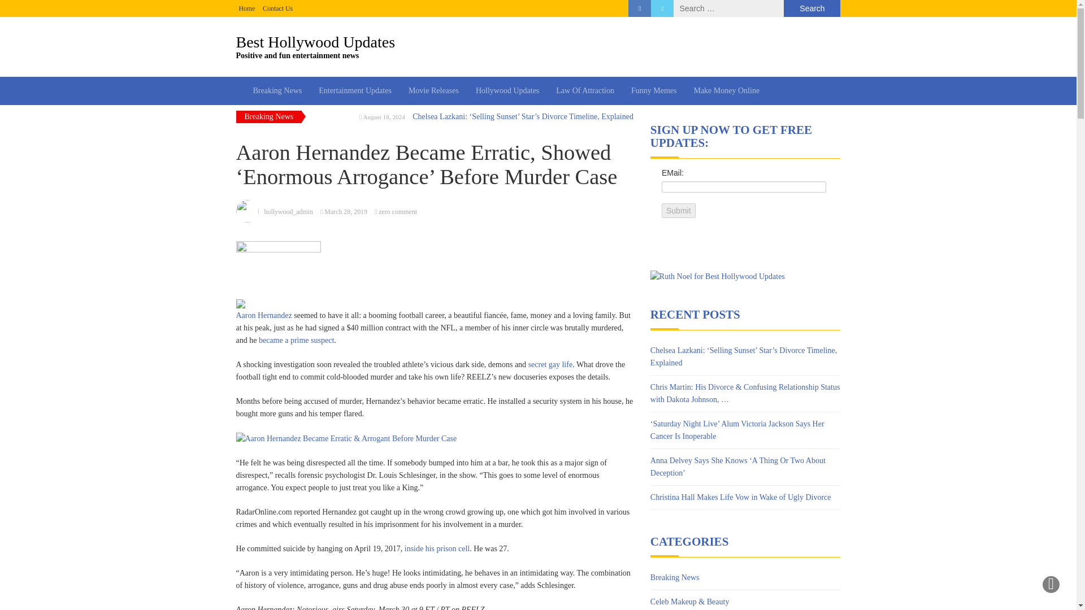  What do you see at coordinates (539, 46) in the screenshot?
I see `Make Money Online` at bounding box center [539, 46].